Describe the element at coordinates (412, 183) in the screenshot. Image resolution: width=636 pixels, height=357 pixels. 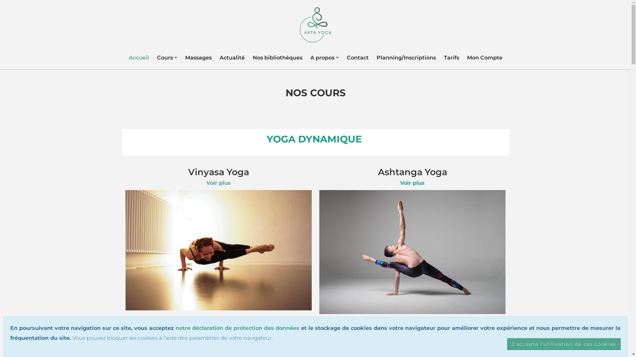
I see `Voir plus` at that location.